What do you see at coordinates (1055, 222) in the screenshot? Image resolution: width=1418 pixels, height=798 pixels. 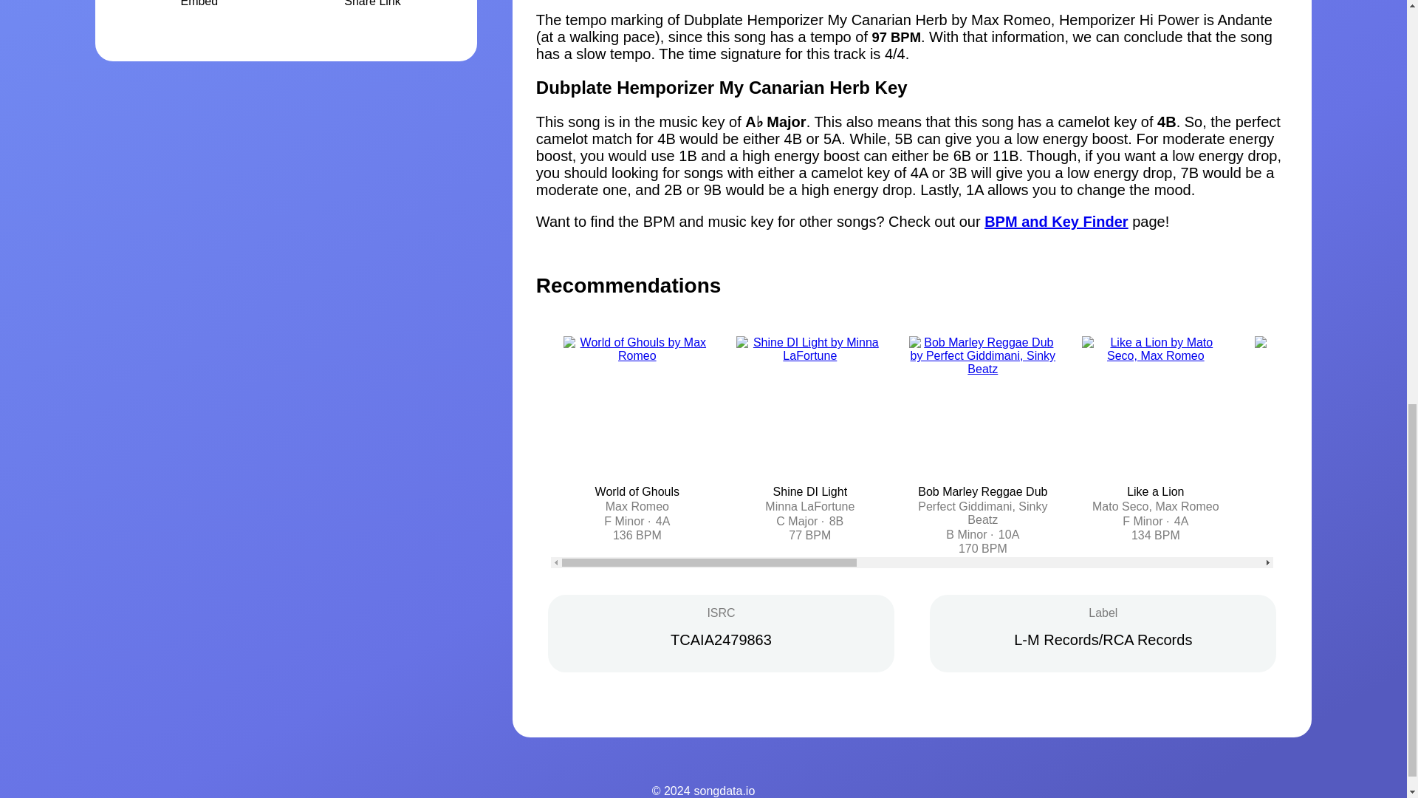 I see `BPM and Key Finder` at bounding box center [1055, 222].